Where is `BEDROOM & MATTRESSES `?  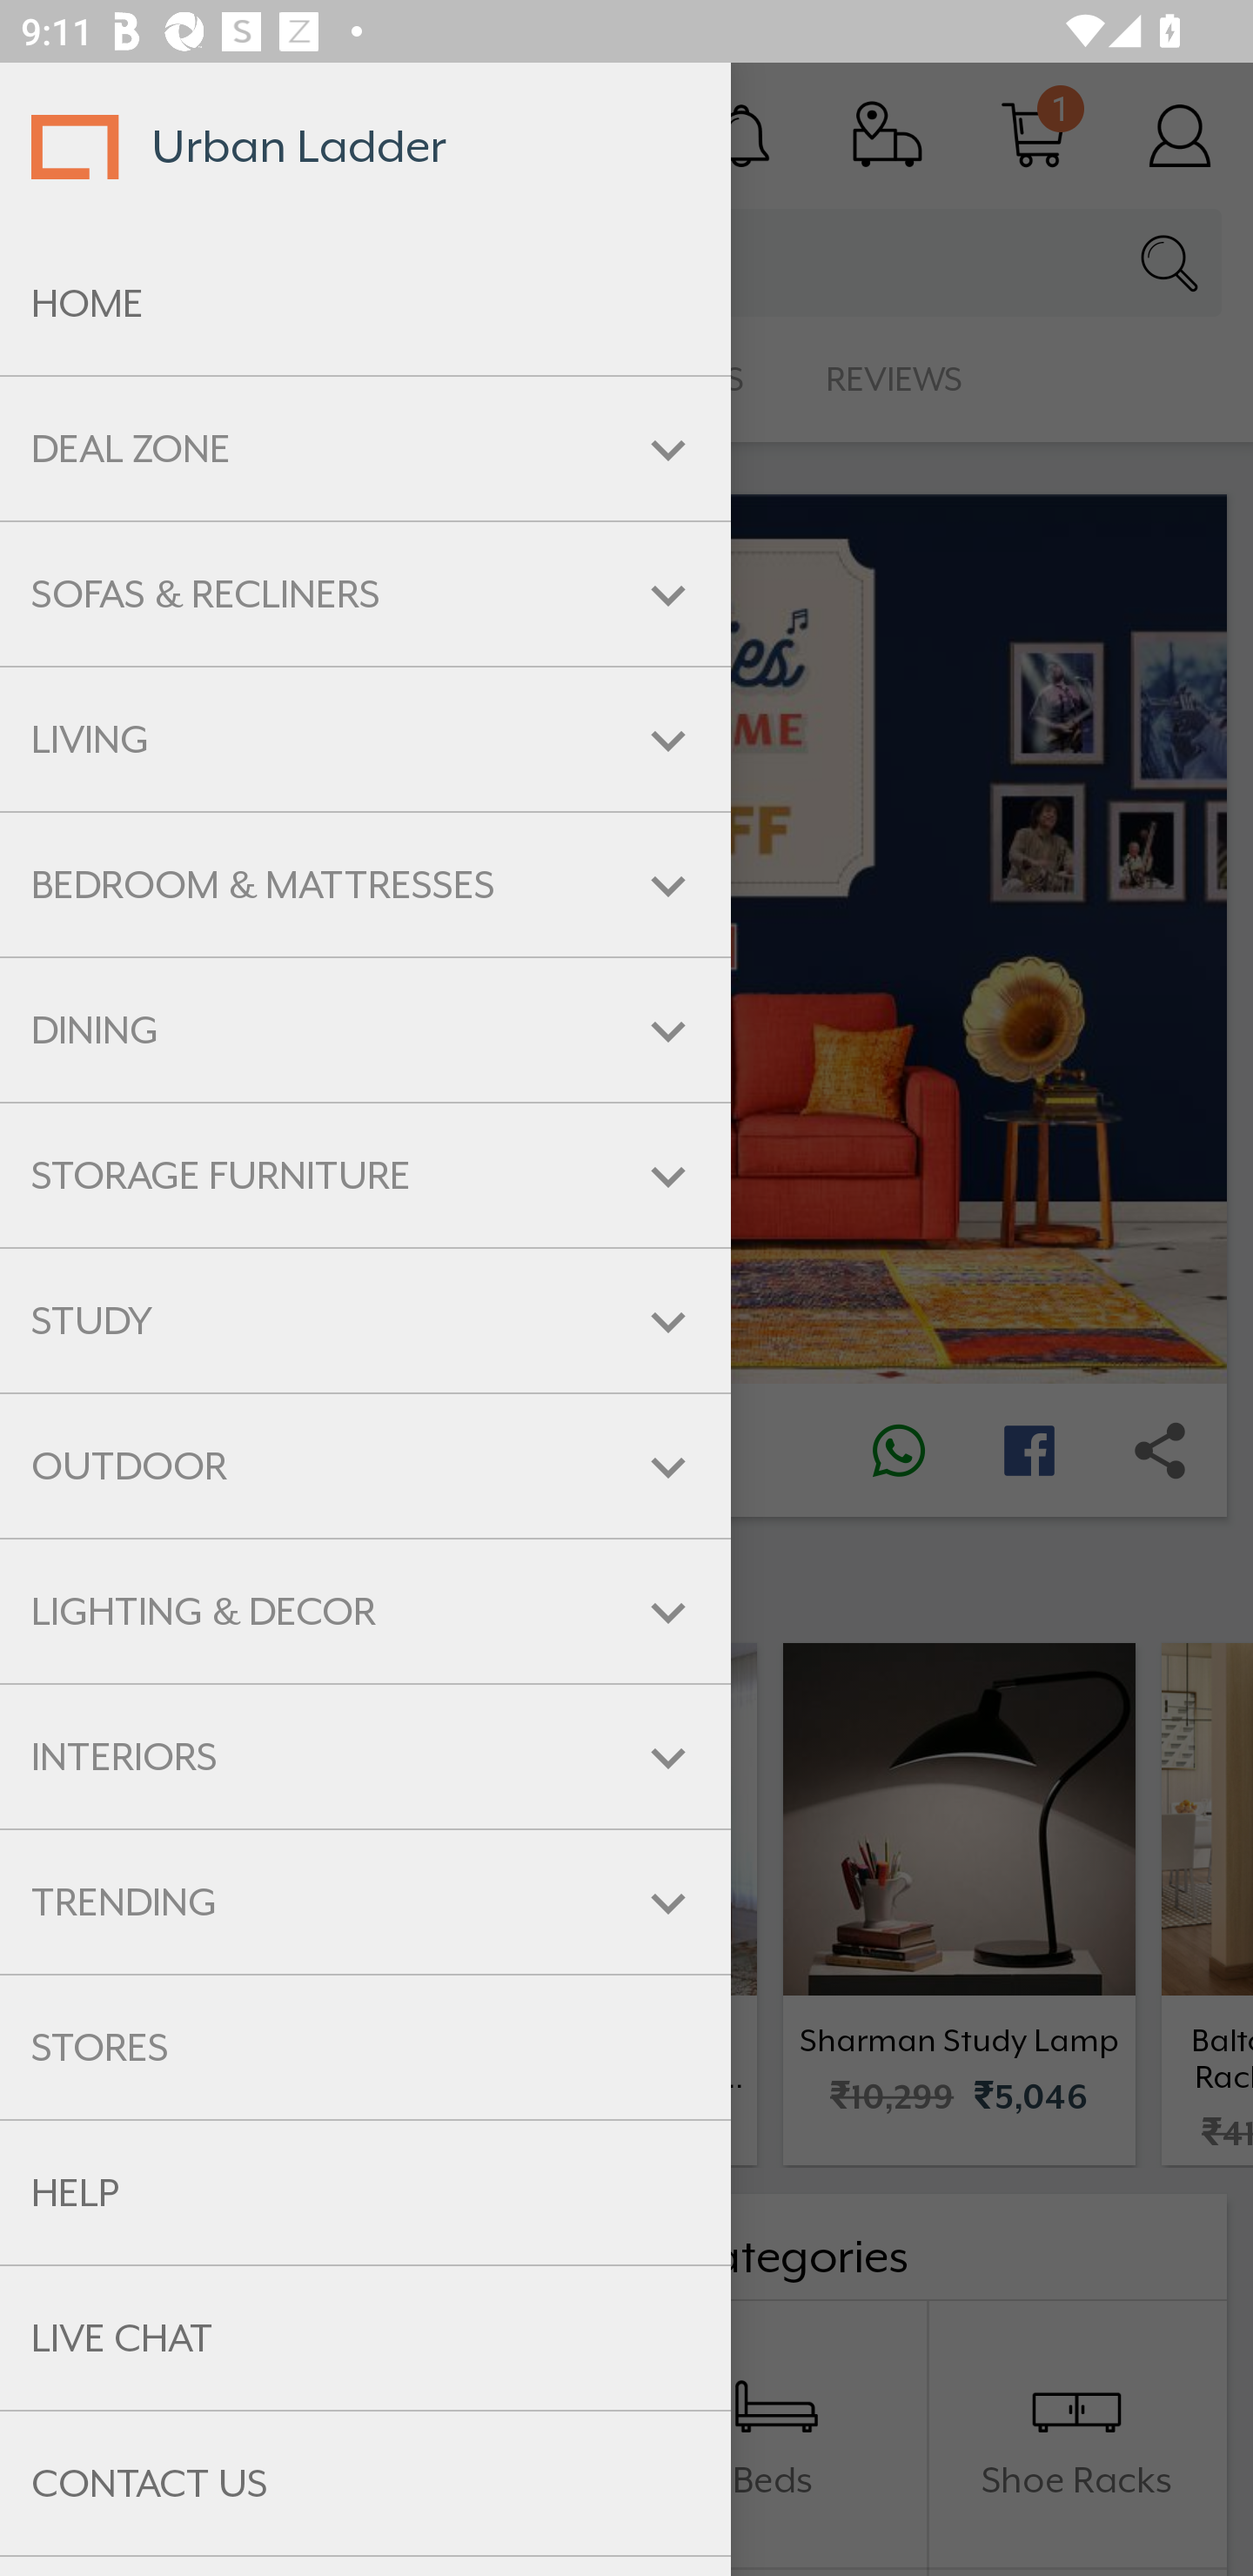
BEDROOM & MATTRESSES  is located at coordinates (365, 884).